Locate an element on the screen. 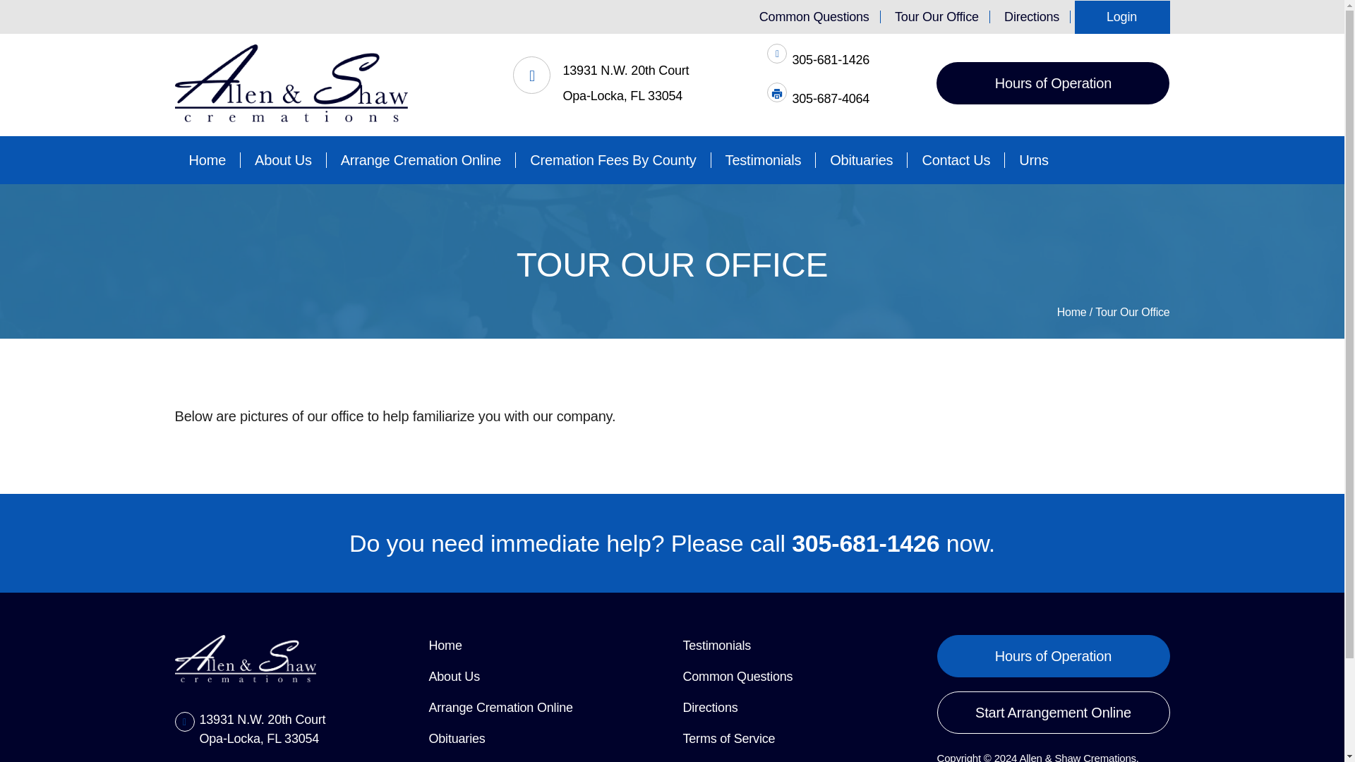 This screenshot has height=762, width=1355. Terms of Service is located at coordinates (728, 738).